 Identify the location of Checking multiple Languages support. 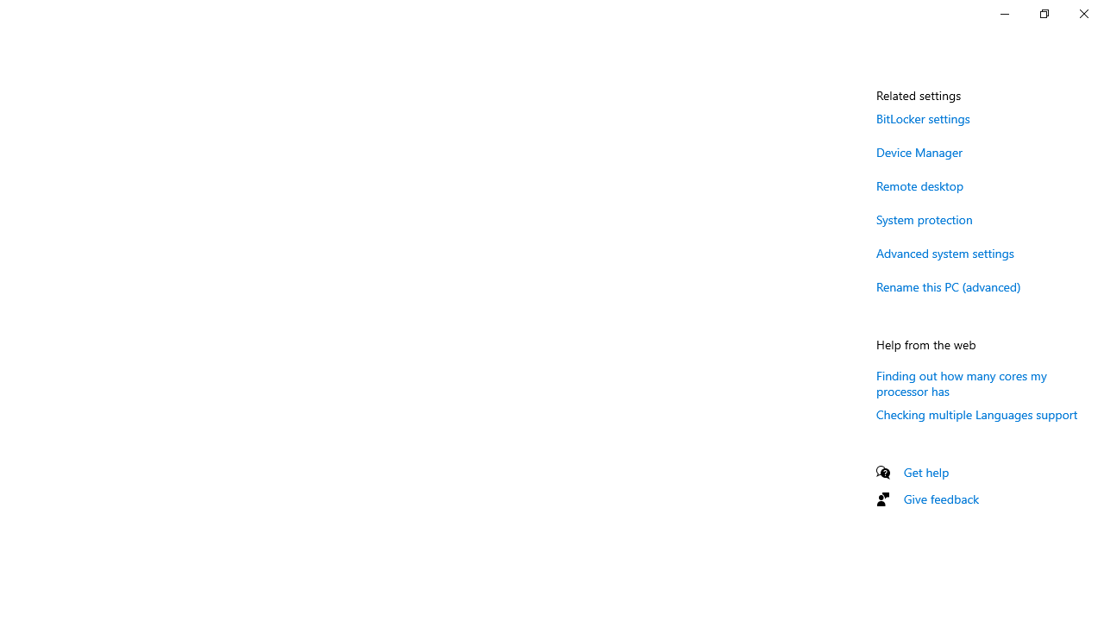
(977, 414).